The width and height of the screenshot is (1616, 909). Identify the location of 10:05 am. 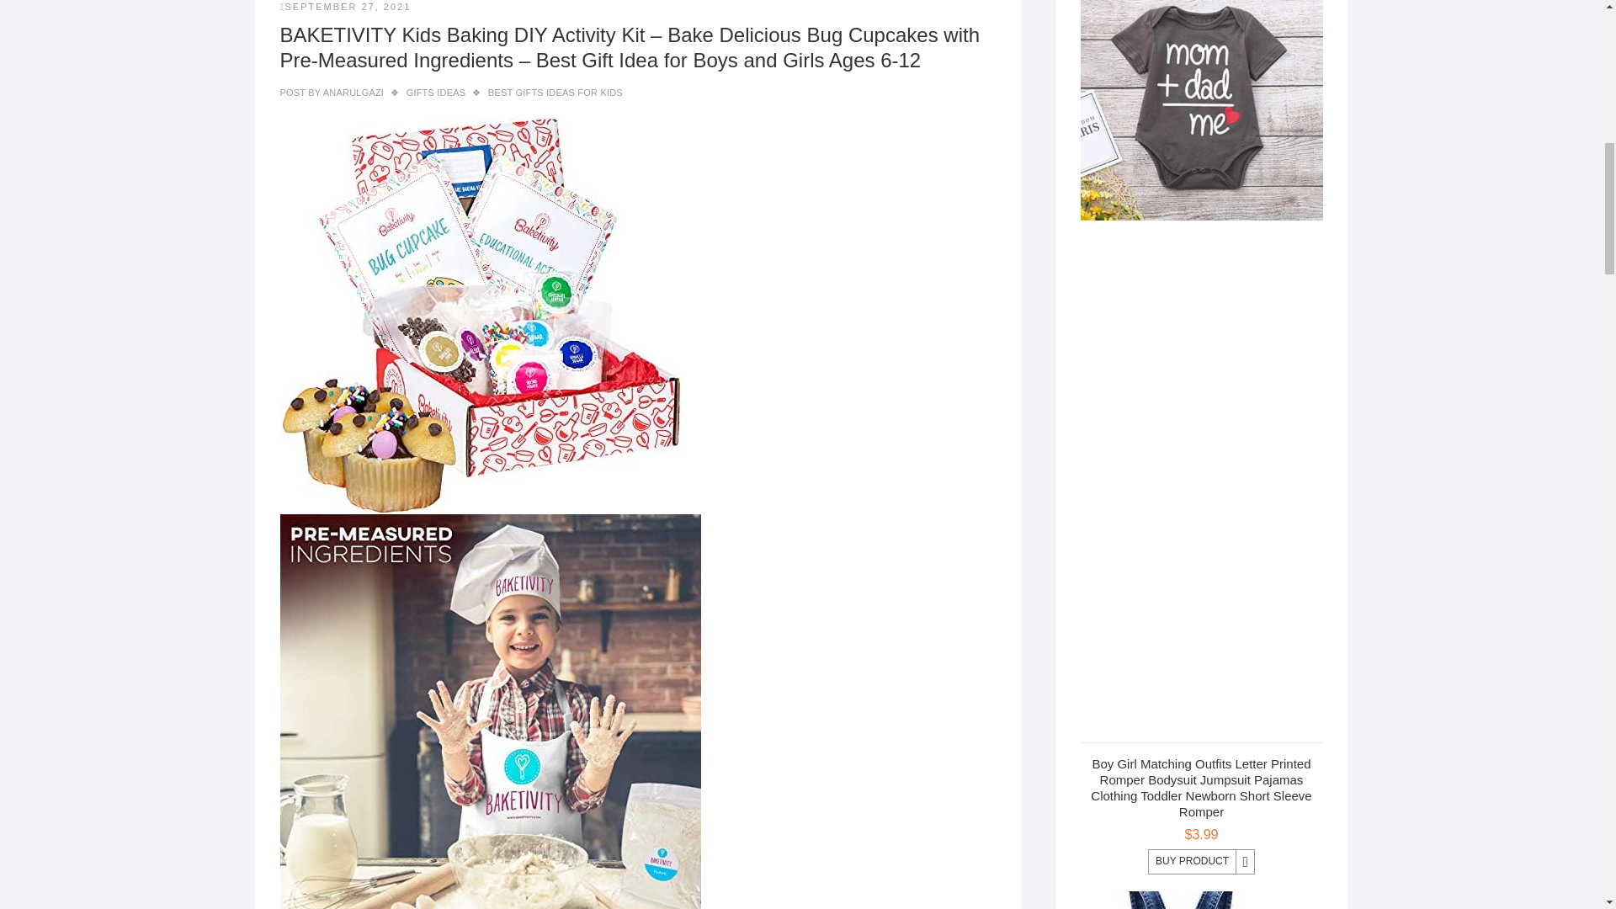
(345, 7).